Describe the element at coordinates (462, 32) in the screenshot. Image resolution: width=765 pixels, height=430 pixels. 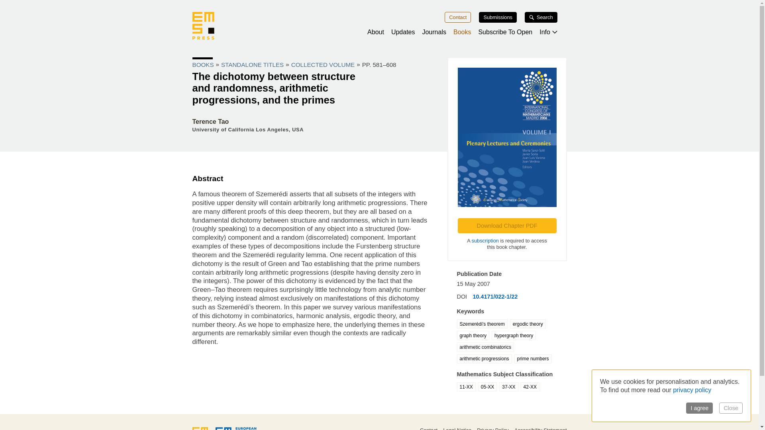
I see `Books` at that location.